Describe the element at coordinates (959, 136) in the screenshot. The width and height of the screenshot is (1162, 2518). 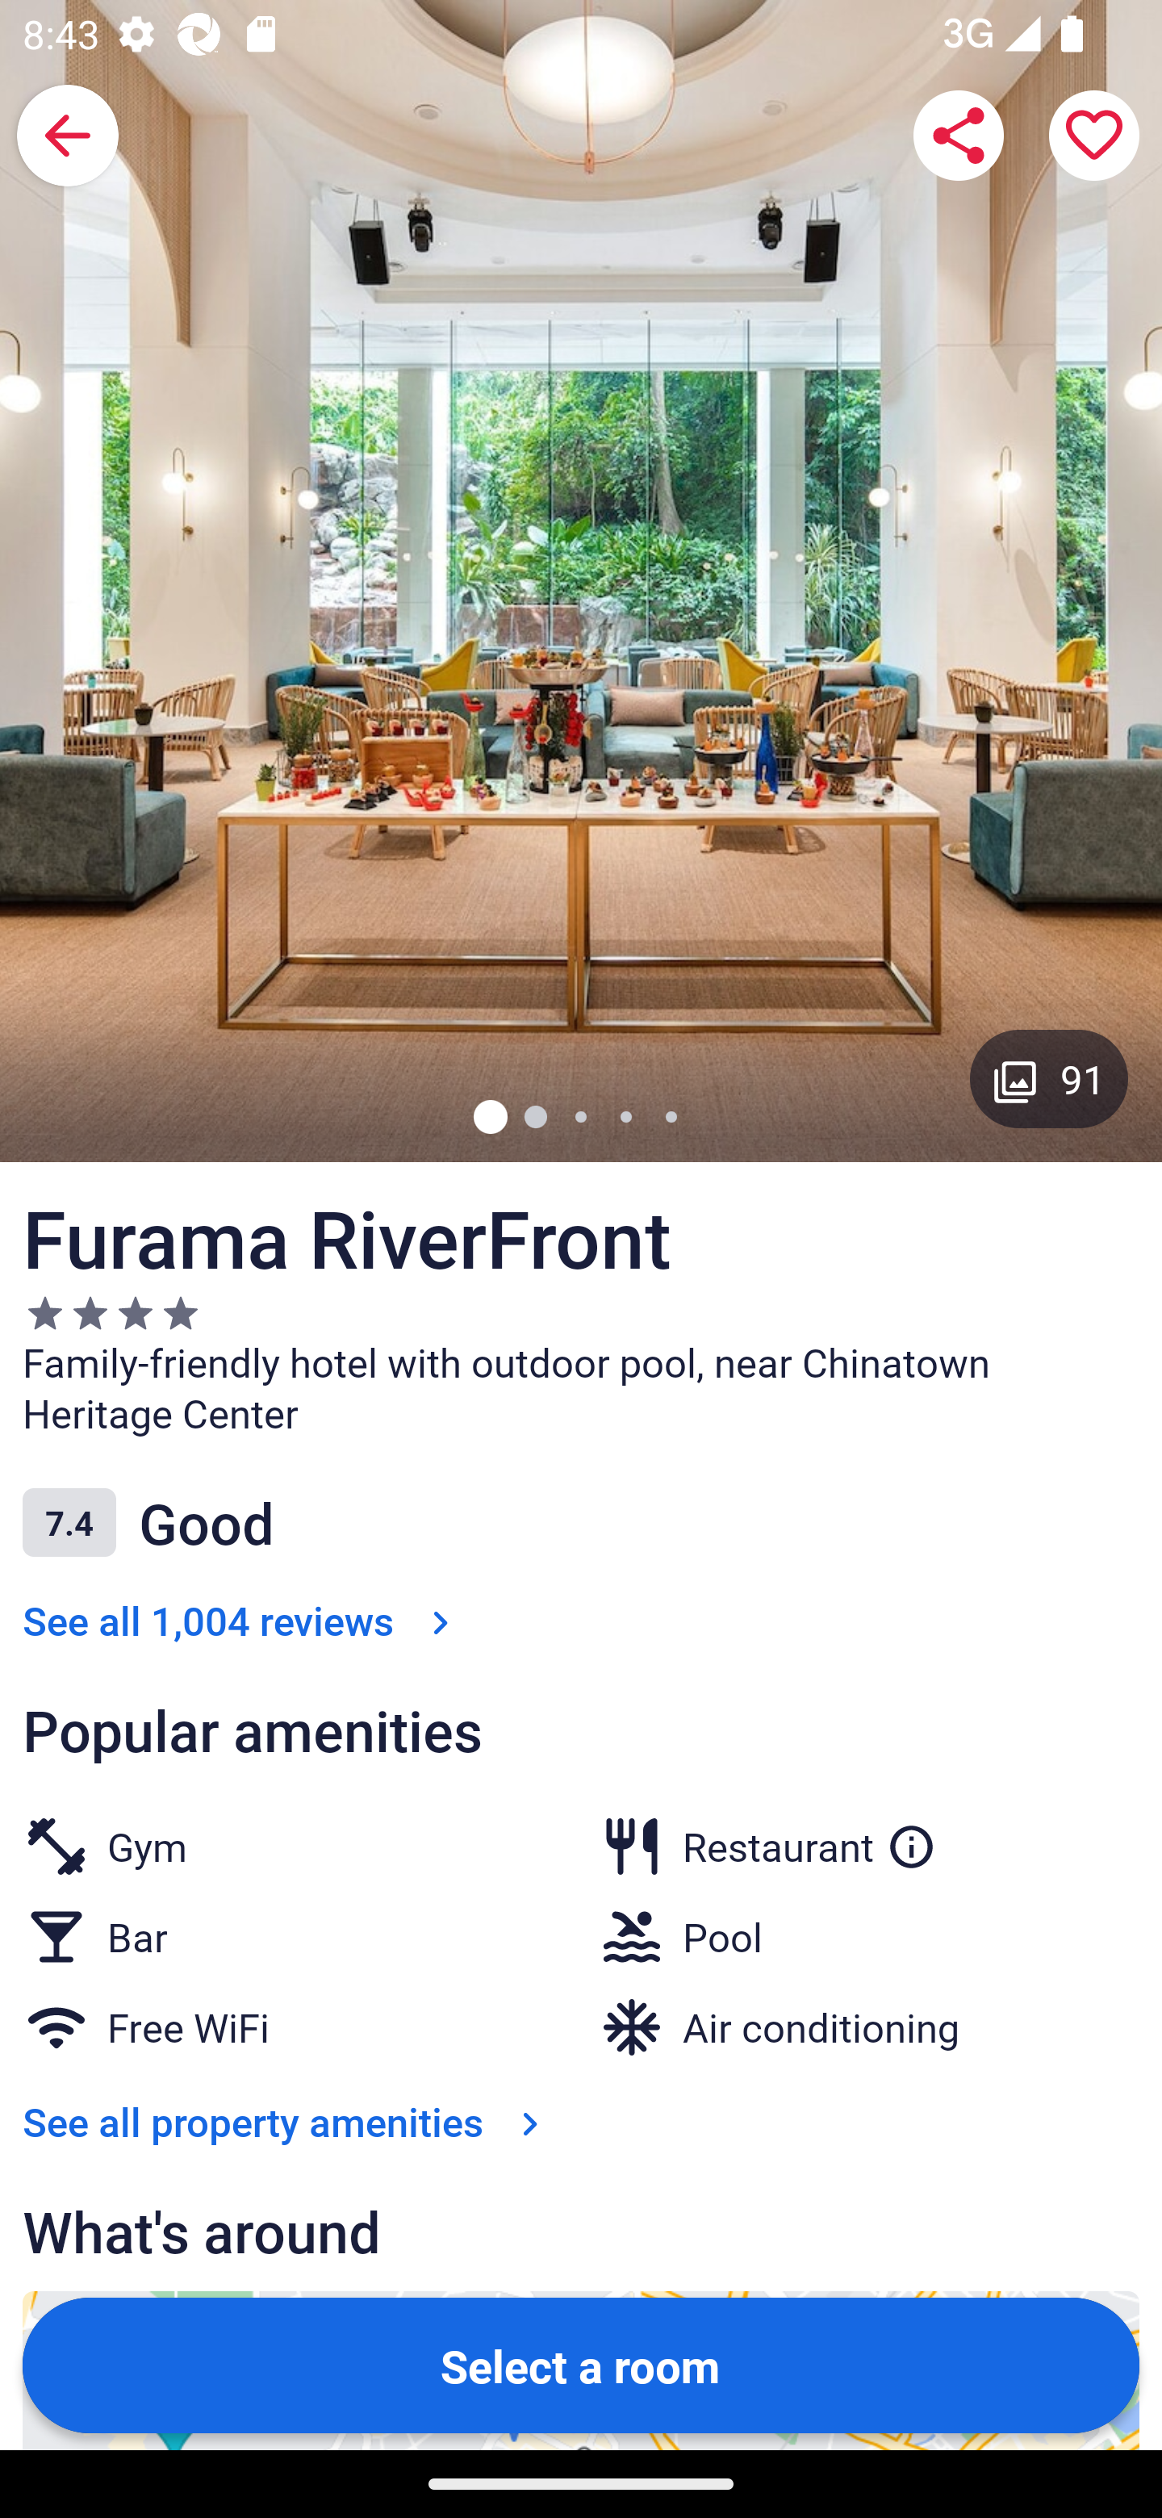
I see `Share Furama RiverFront` at that location.